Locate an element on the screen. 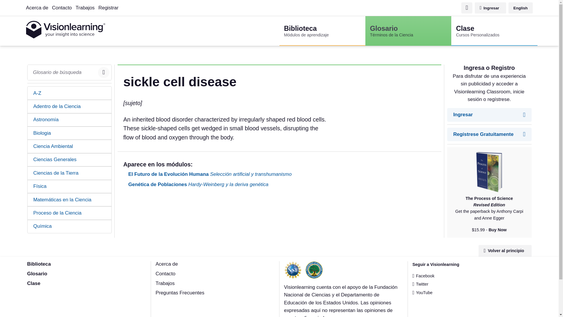 The height and width of the screenshot is (317, 563). Registrar is located at coordinates (286, 4).